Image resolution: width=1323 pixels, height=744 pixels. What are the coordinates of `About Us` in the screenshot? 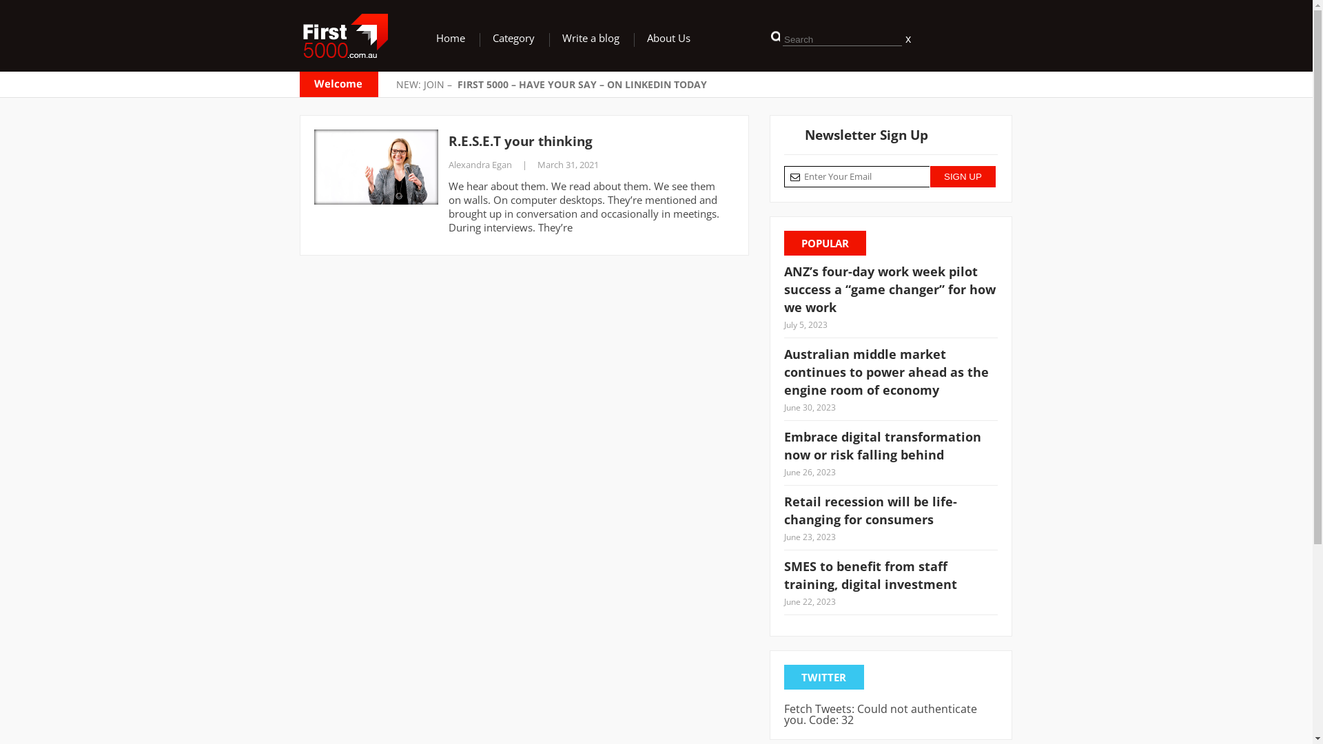 It's located at (668, 38).